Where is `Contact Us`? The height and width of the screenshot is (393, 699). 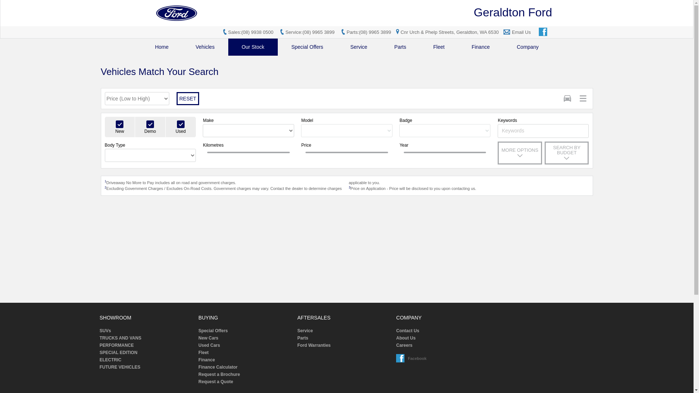
Contact Us is located at coordinates (443, 331).